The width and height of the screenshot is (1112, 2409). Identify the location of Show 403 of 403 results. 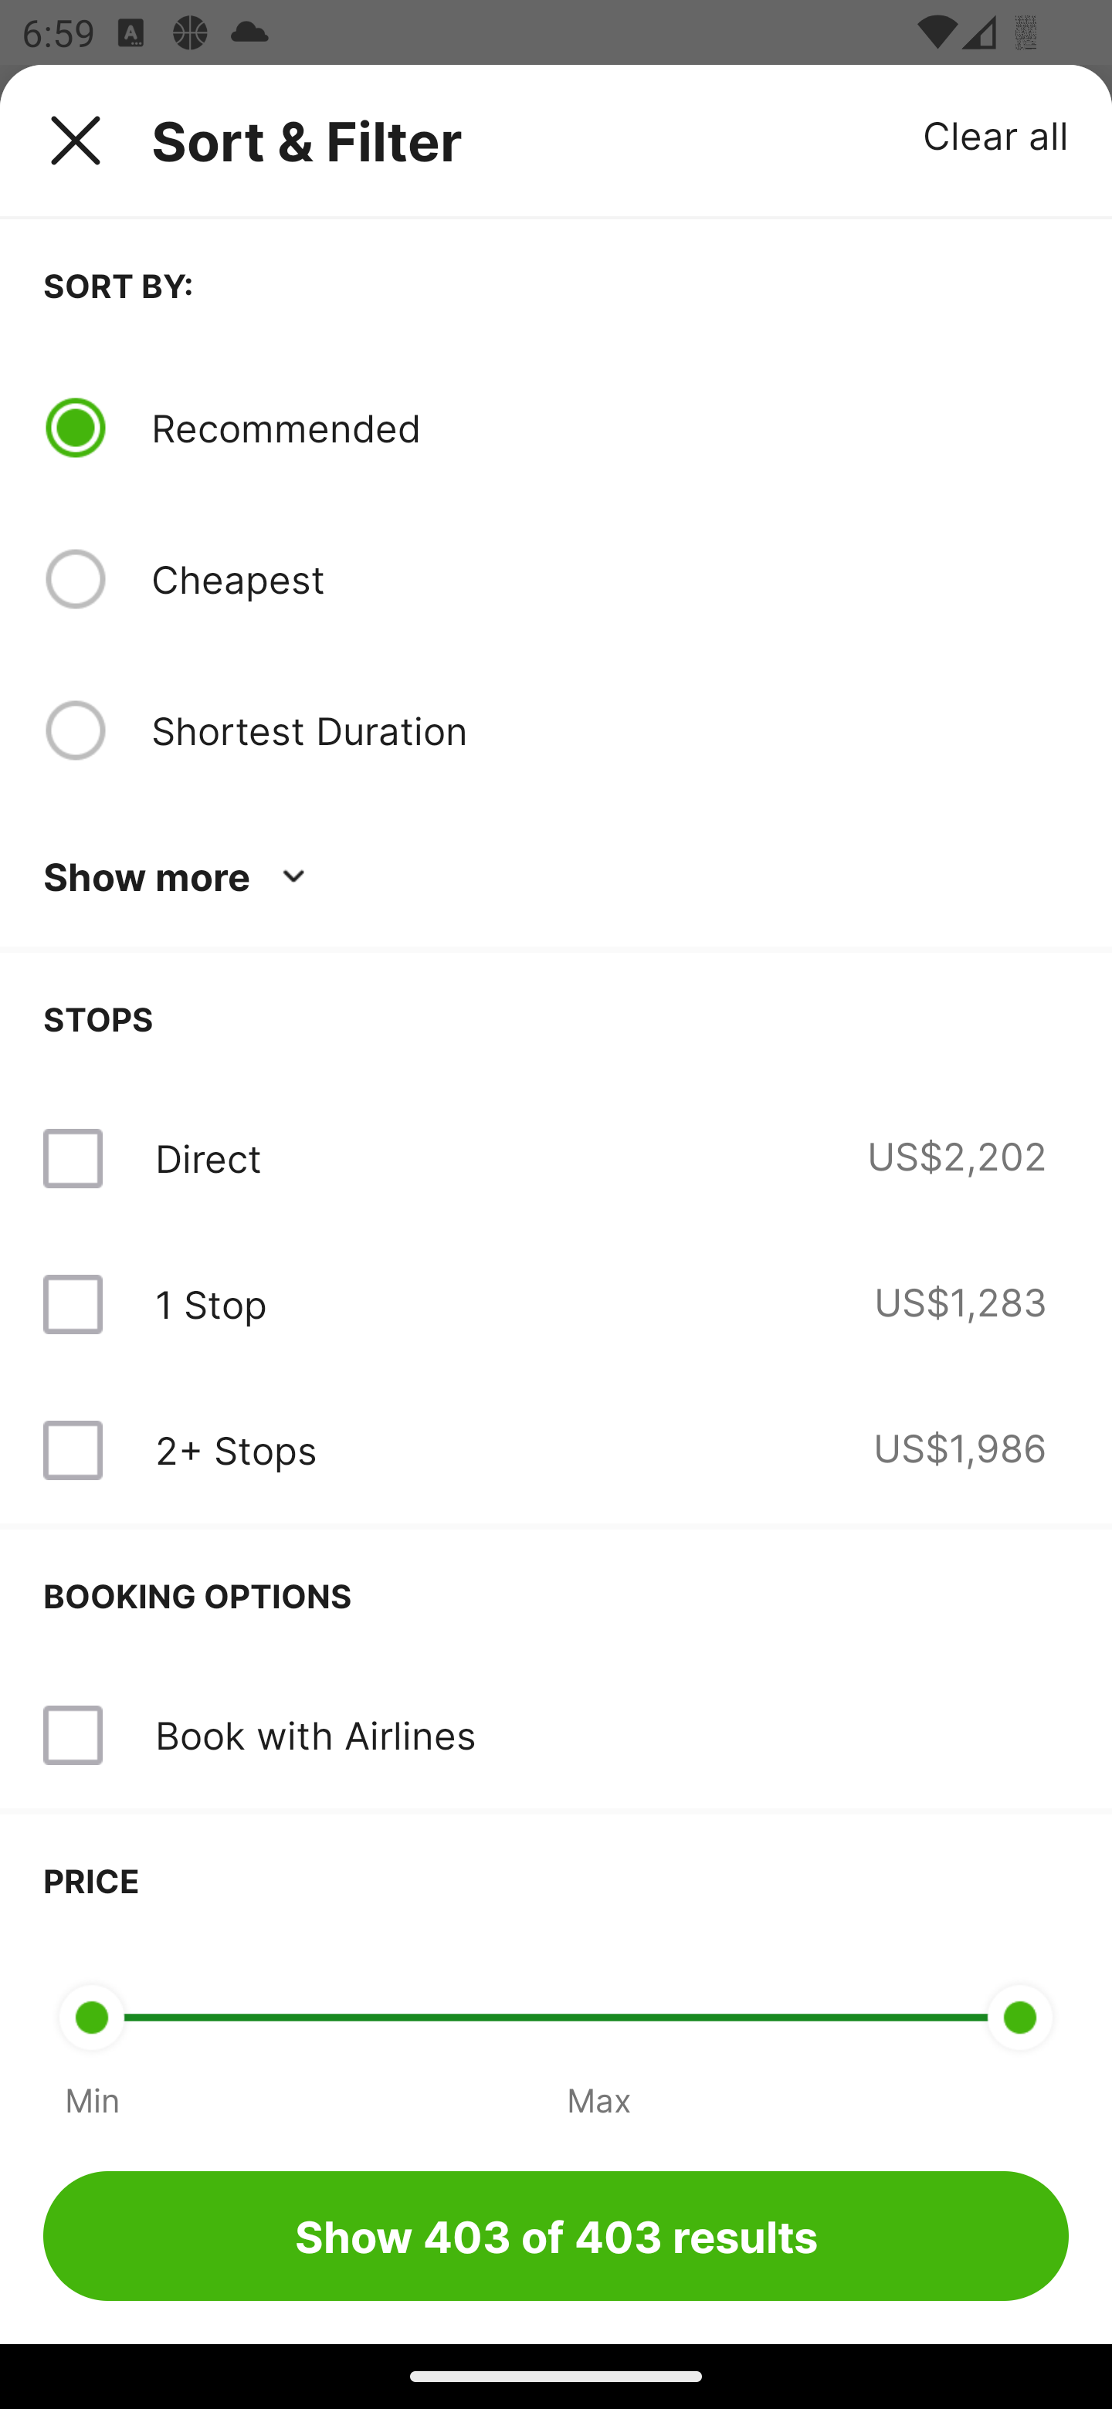
(556, 2235).